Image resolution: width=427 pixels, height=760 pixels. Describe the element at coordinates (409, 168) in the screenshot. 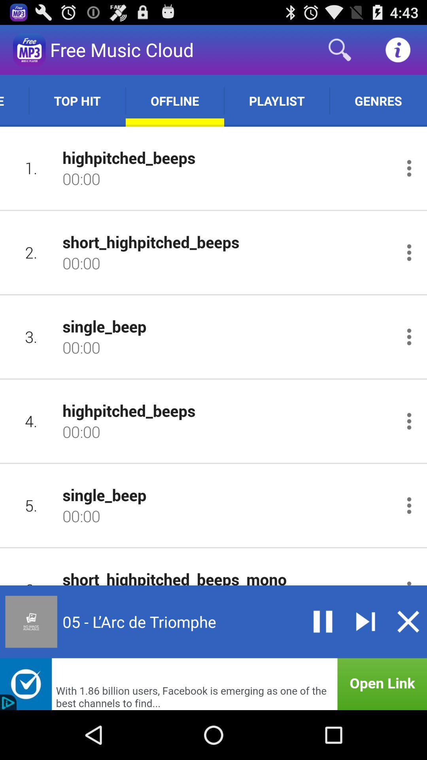

I see `toggle options menu` at that location.